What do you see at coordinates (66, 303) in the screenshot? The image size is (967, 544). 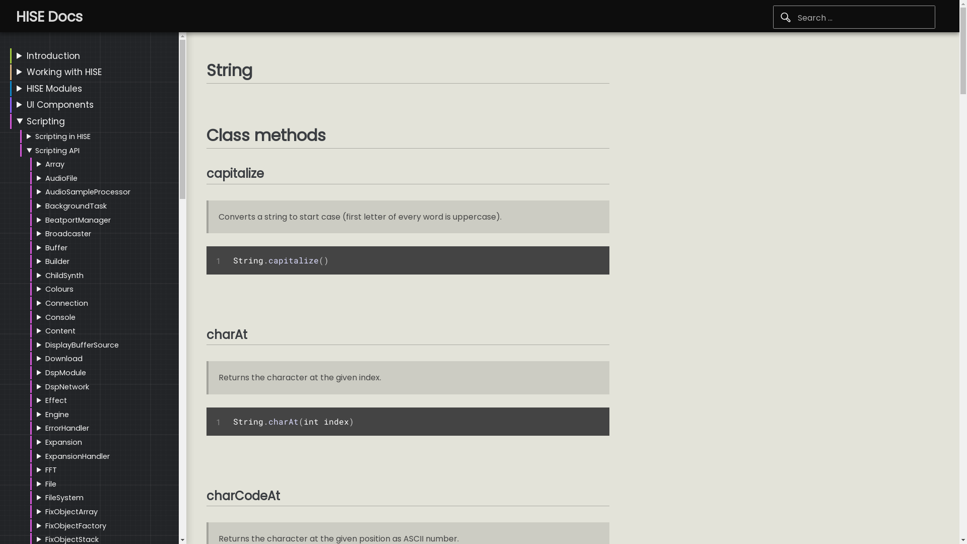 I see `Connection` at bounding box center [66, 303].